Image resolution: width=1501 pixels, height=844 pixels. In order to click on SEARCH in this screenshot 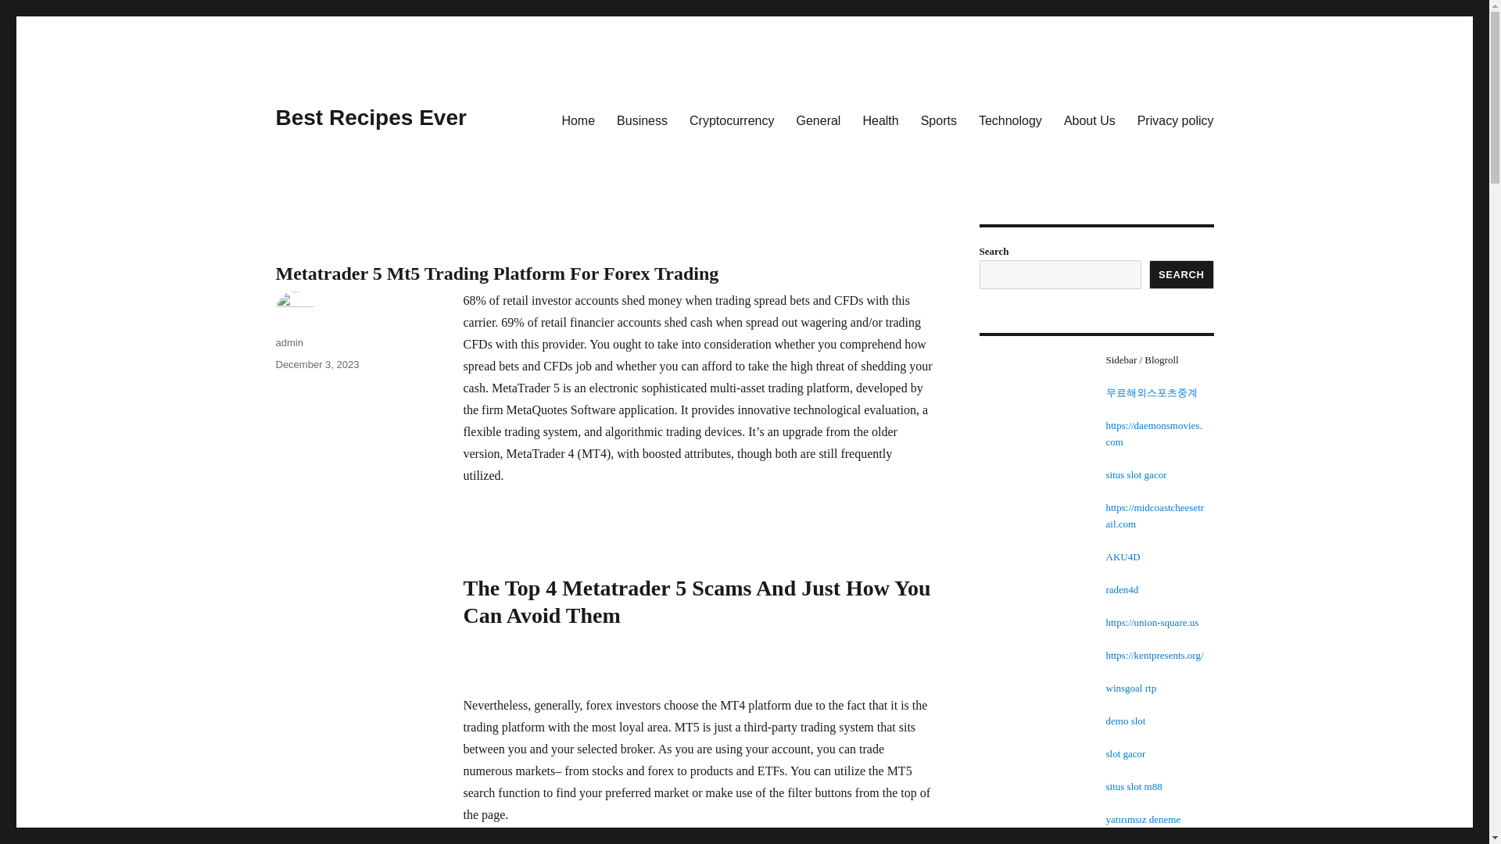, I will do `click(1182, 274)`.